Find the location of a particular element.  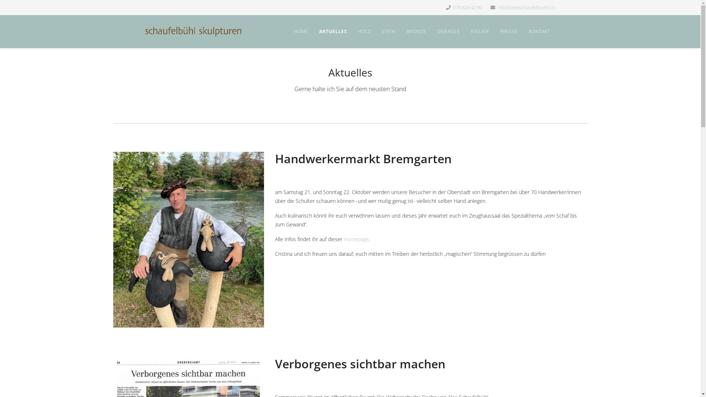

BRONZE is located at coordinates (416, 32).